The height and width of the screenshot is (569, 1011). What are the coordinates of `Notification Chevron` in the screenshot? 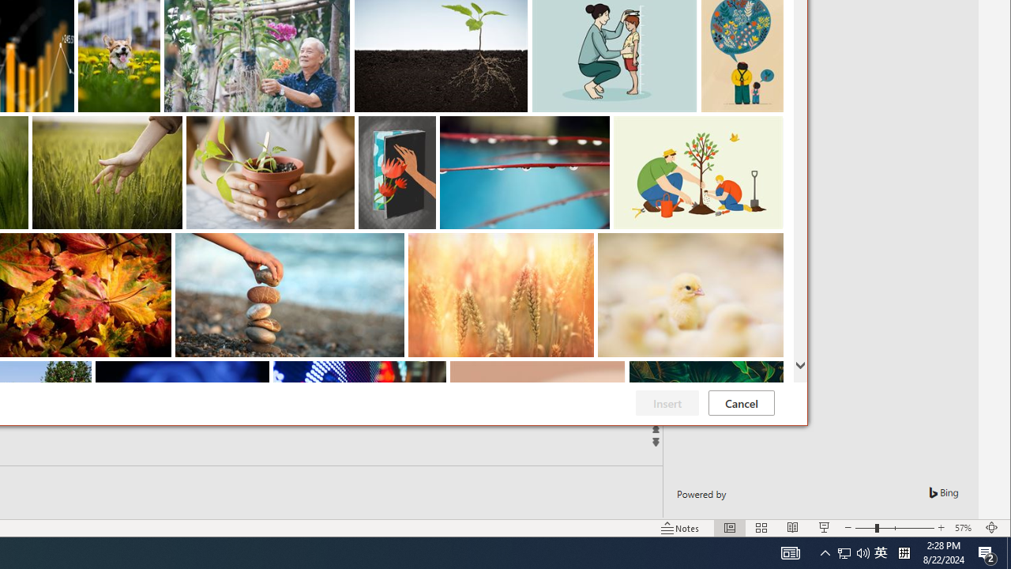 It's located at (825, 553).